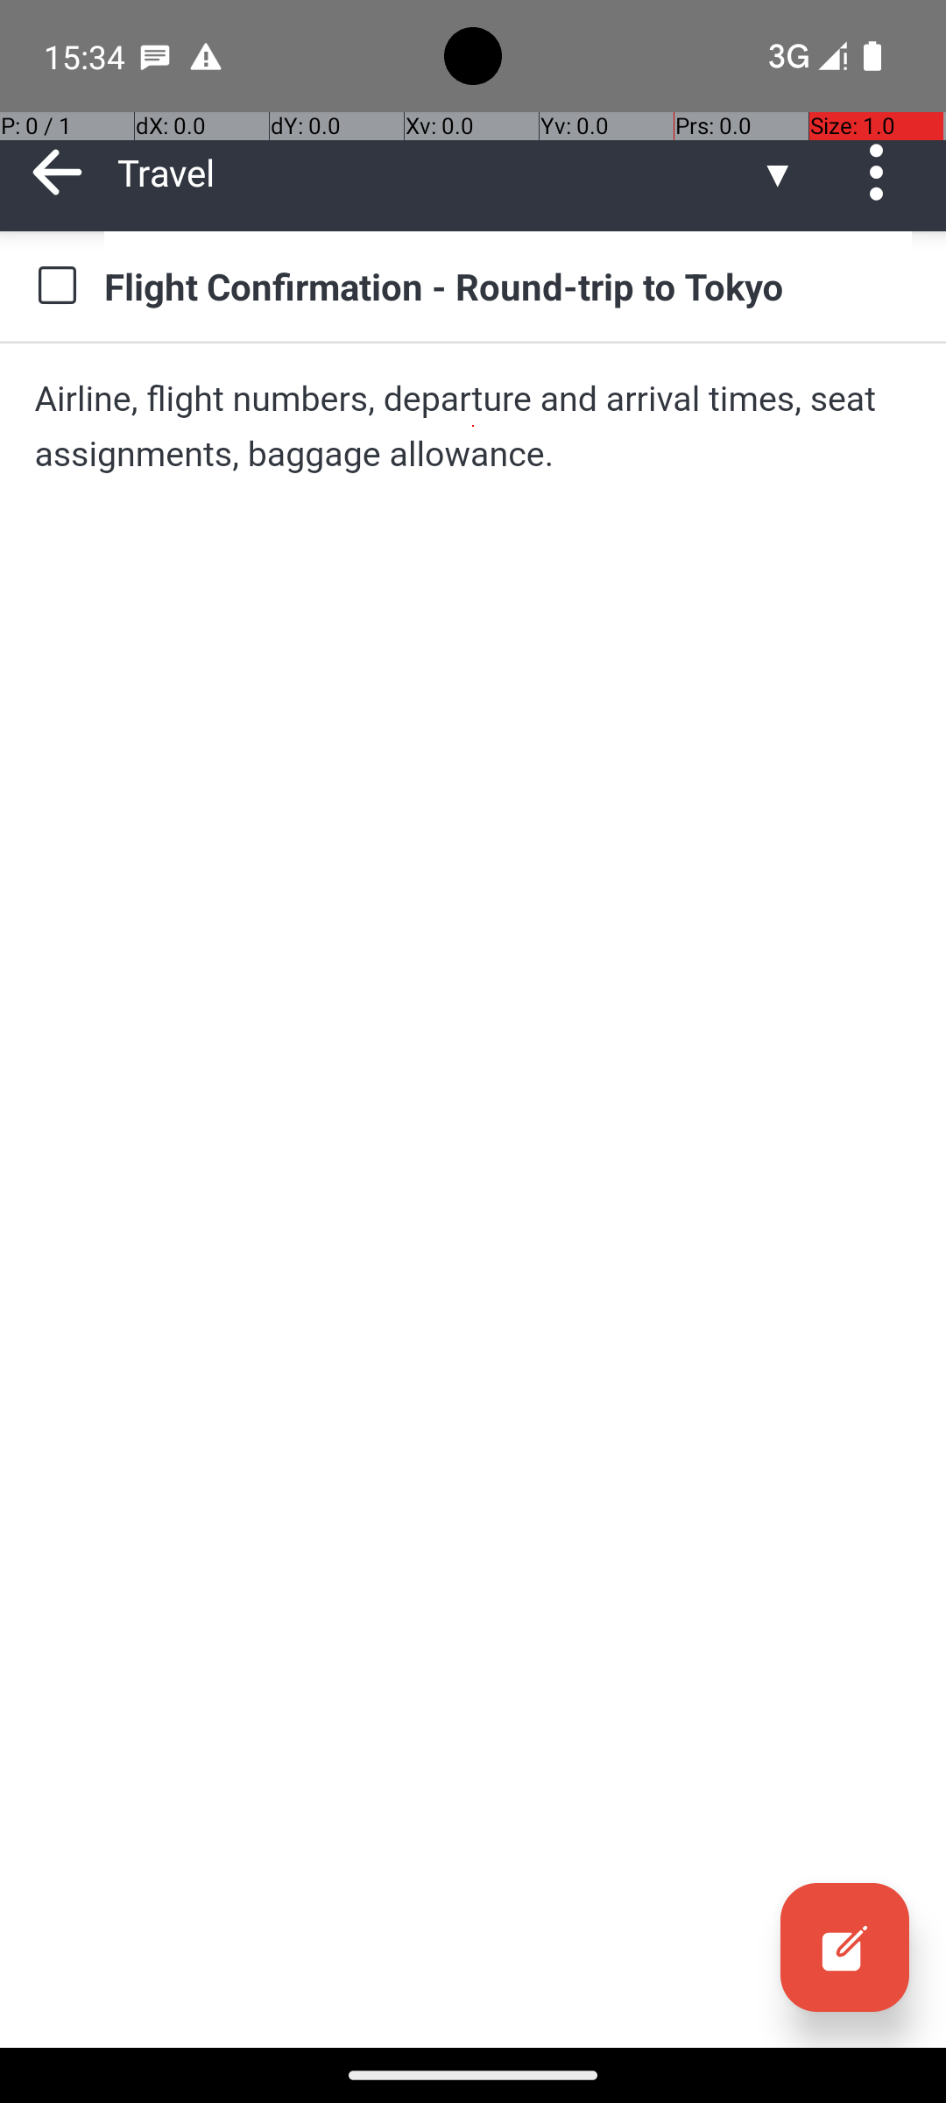 This screenshot has height=2103, width=946. Describe the element at coordinates (473, 426) in the screenshot. I see `Airline, flight numbers, departure and arrival times, seat assignments, baggage allowance.` at that location.